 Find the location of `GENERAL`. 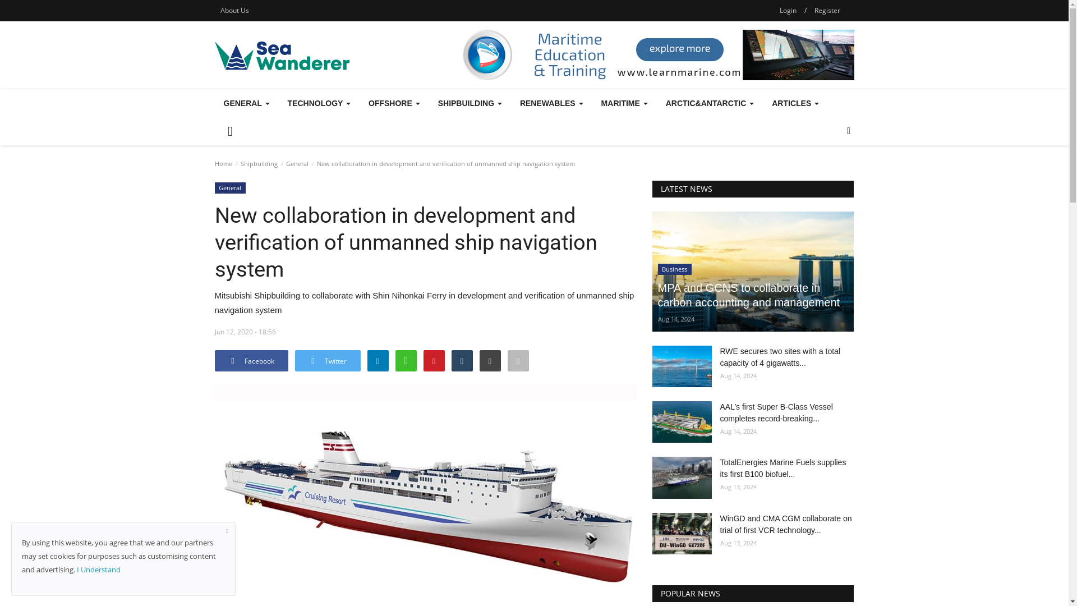

GENERAL is located at coordinates (246, 103).